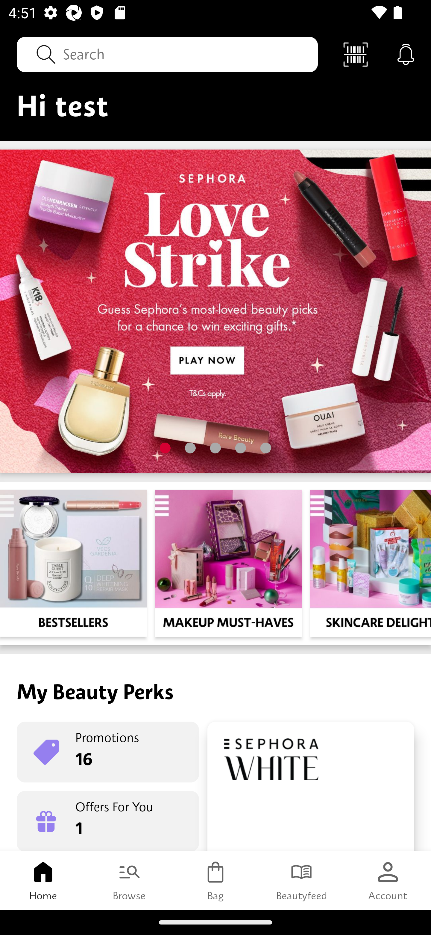 This screenshot has height=935, width=431. What do you see at coordinates (167, 54) in the screenshot?
I see `Search` at bounding box center [167, 54].